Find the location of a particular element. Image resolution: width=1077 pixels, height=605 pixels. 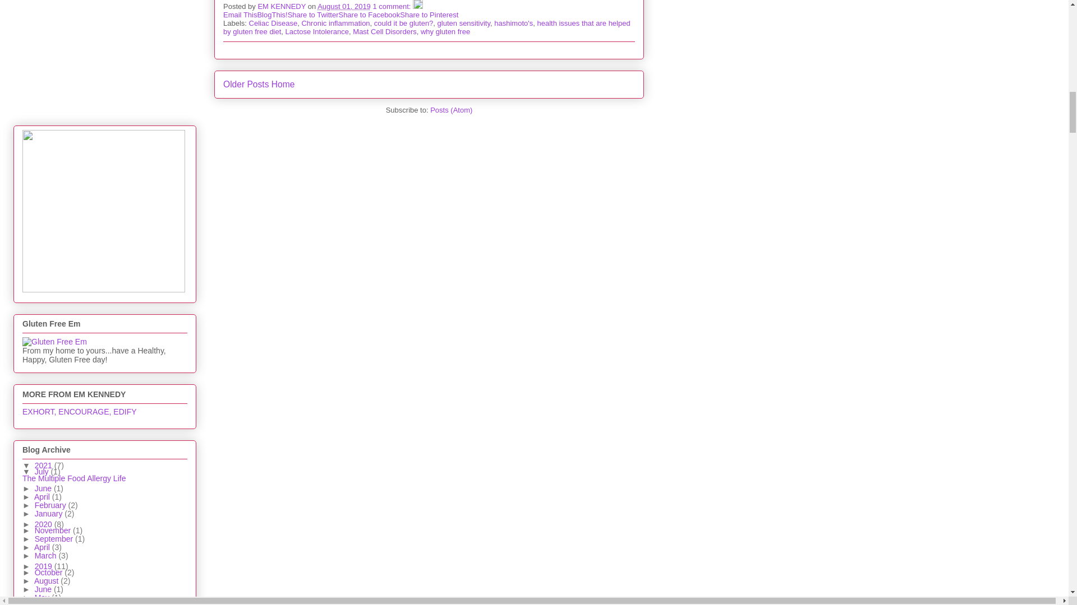

Older Posts is located at coordinates (246, 84).